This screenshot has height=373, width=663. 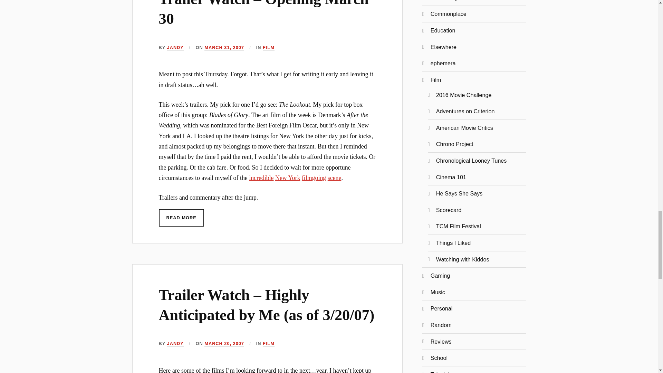 What do you see at coordinates (224, 48) in the screenshot?
I see `MARCH 31, 2007` at bounding box center [224, 48].